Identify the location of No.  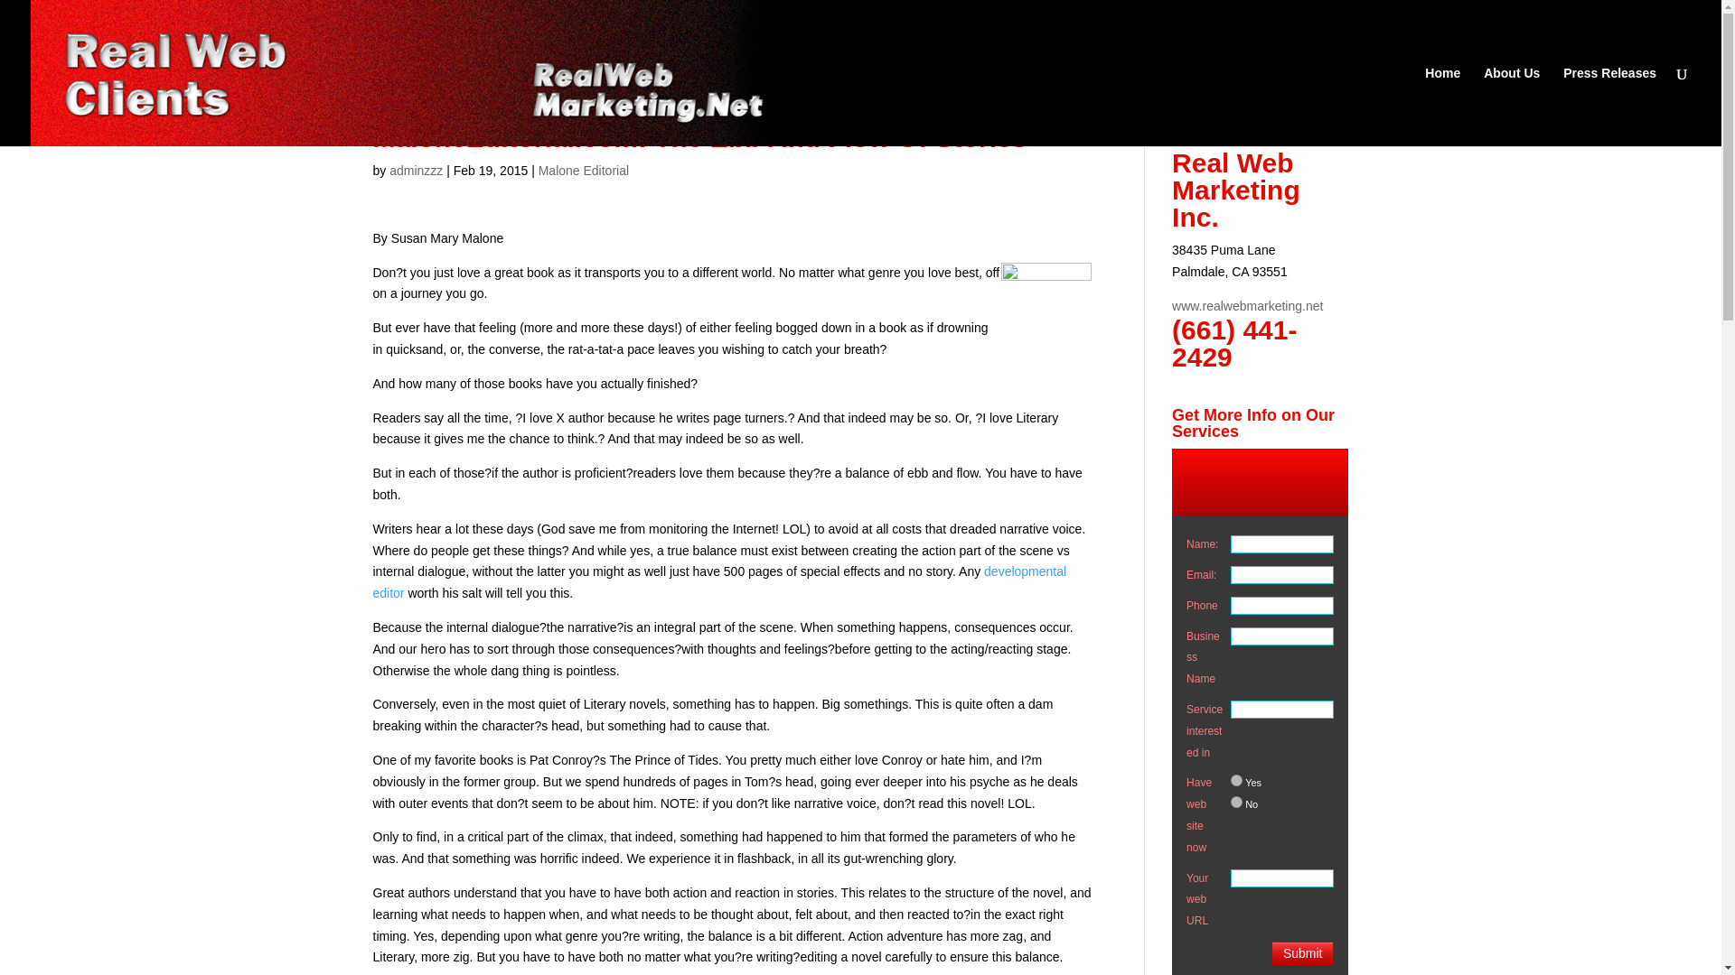
(1236, 802).